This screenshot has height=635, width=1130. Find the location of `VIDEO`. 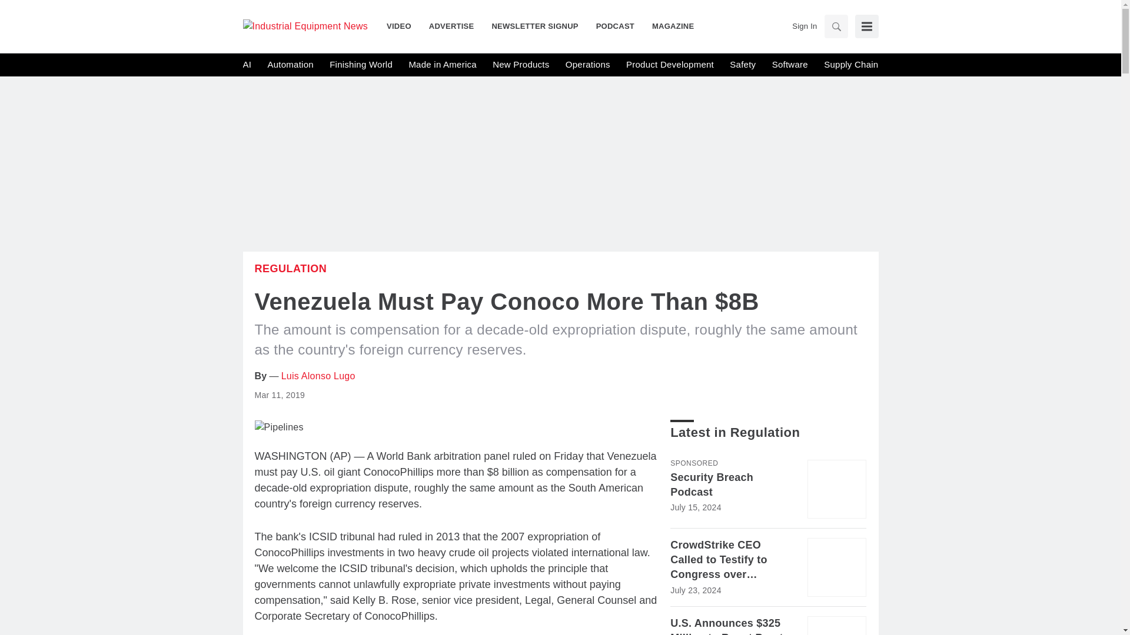

VIDEO is located at coordinates (403, 26).